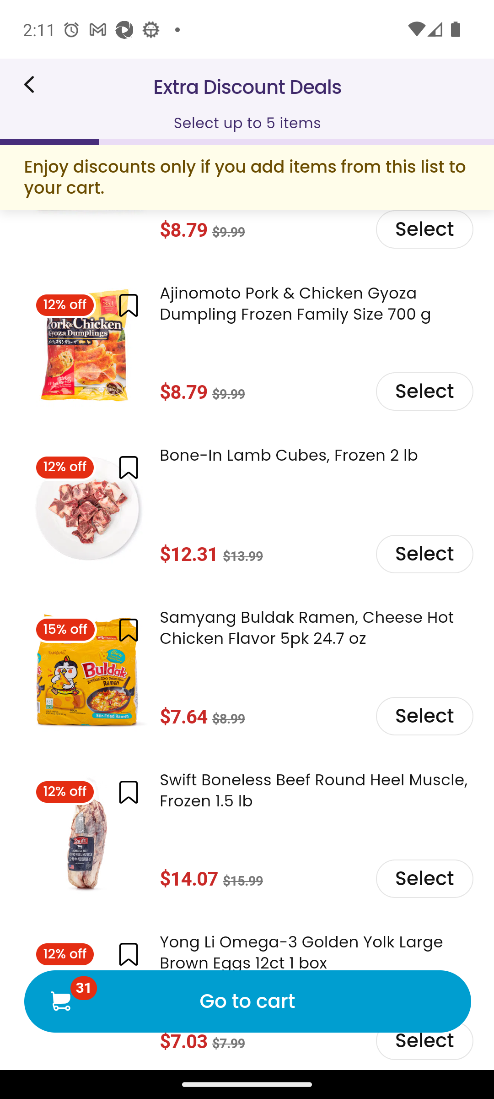 Image resolution: width=494 pixels, height=1099 pixels. What do you see at coordinates (128, 468) in the screenshot?
I see `` at bounding box center [128, 468].